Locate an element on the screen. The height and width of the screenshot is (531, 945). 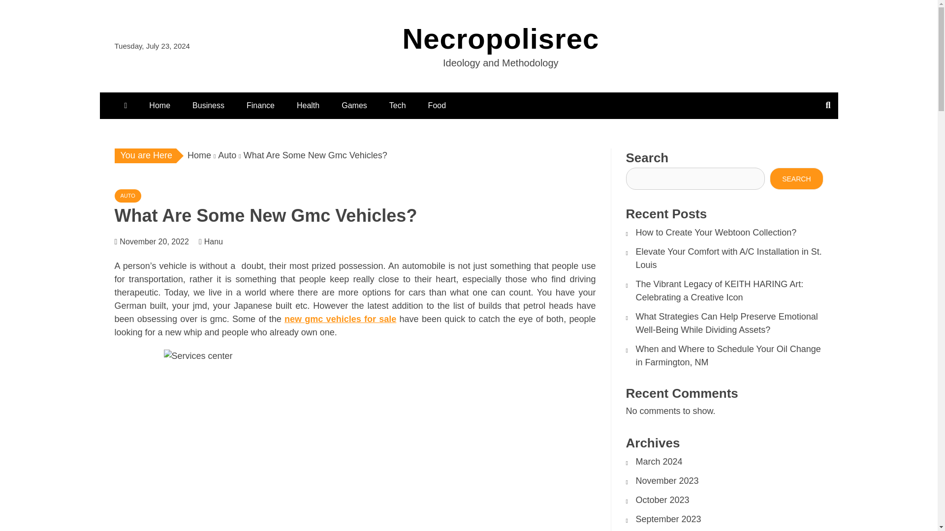
Business is located at coordinates (208, 105).